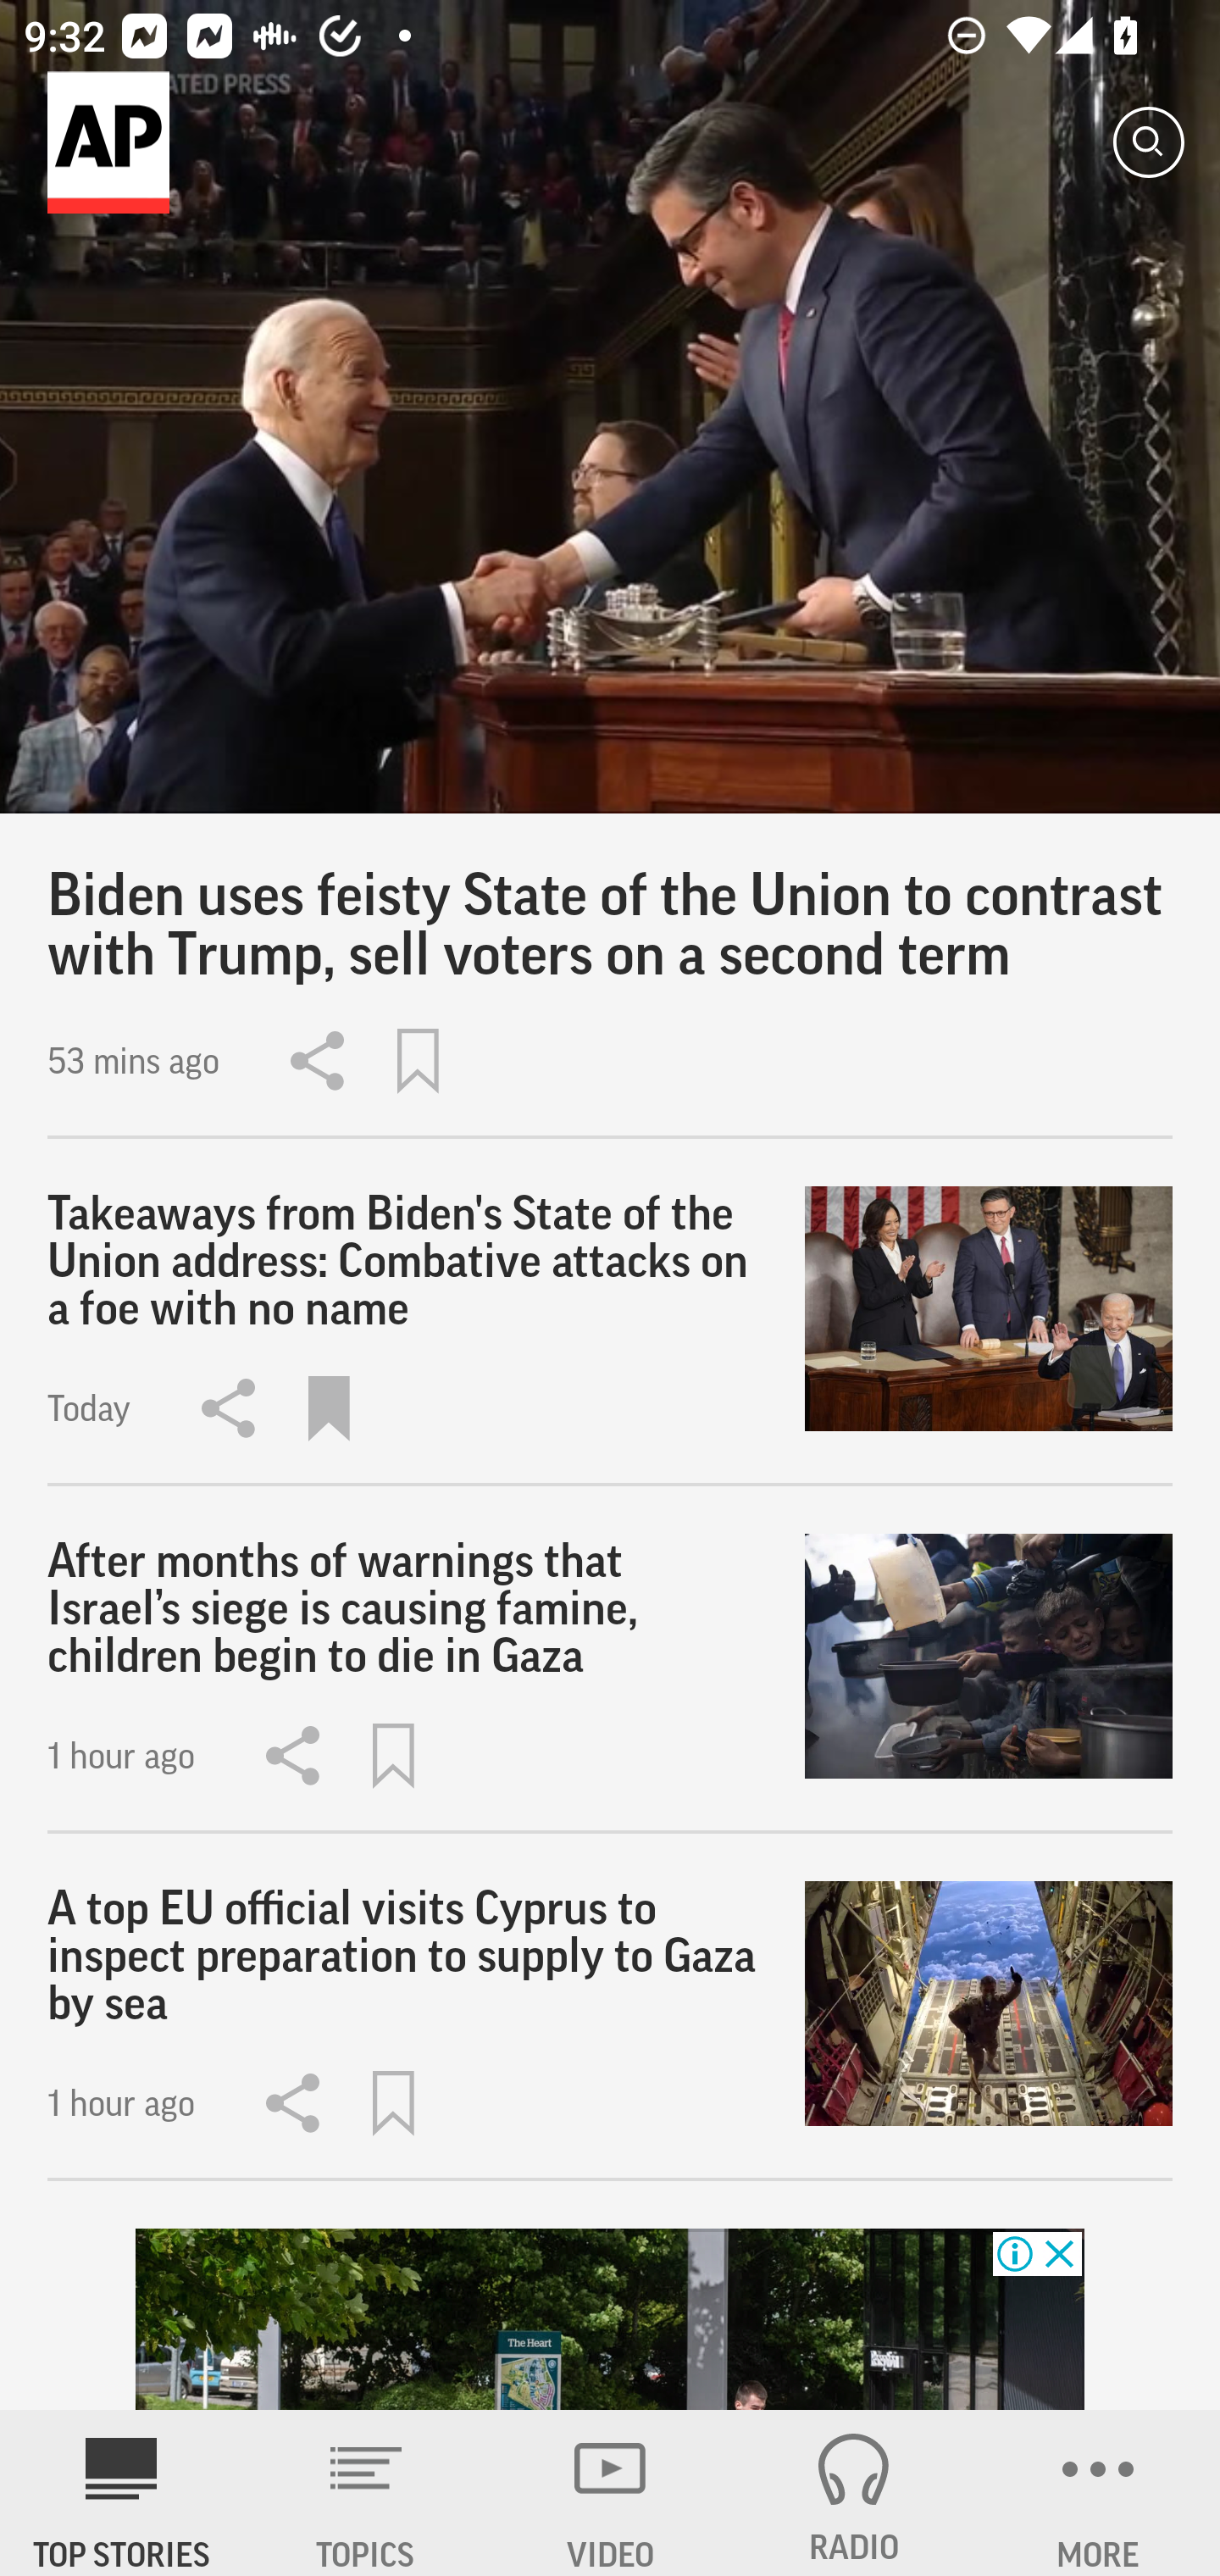 Image resolution: width=1220 pixels, height=2576 pixels. Describe the element at coordinates (610, 2493) in the screenshot. I see `VIDEO` at that location.